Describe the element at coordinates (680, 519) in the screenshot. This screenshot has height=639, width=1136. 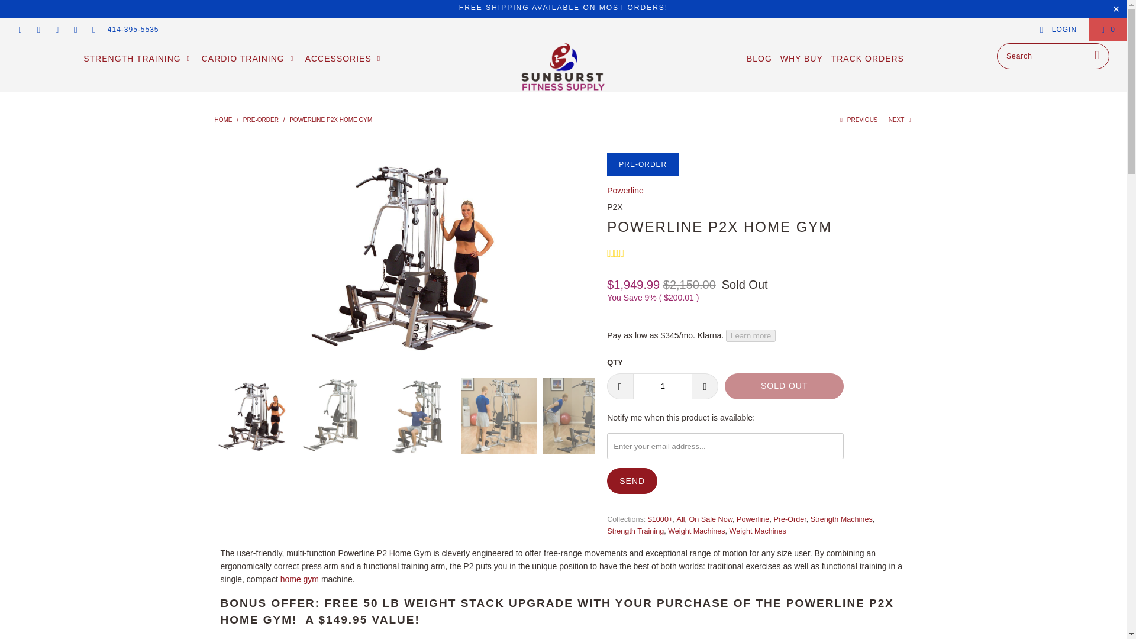
I see `All` at that location.